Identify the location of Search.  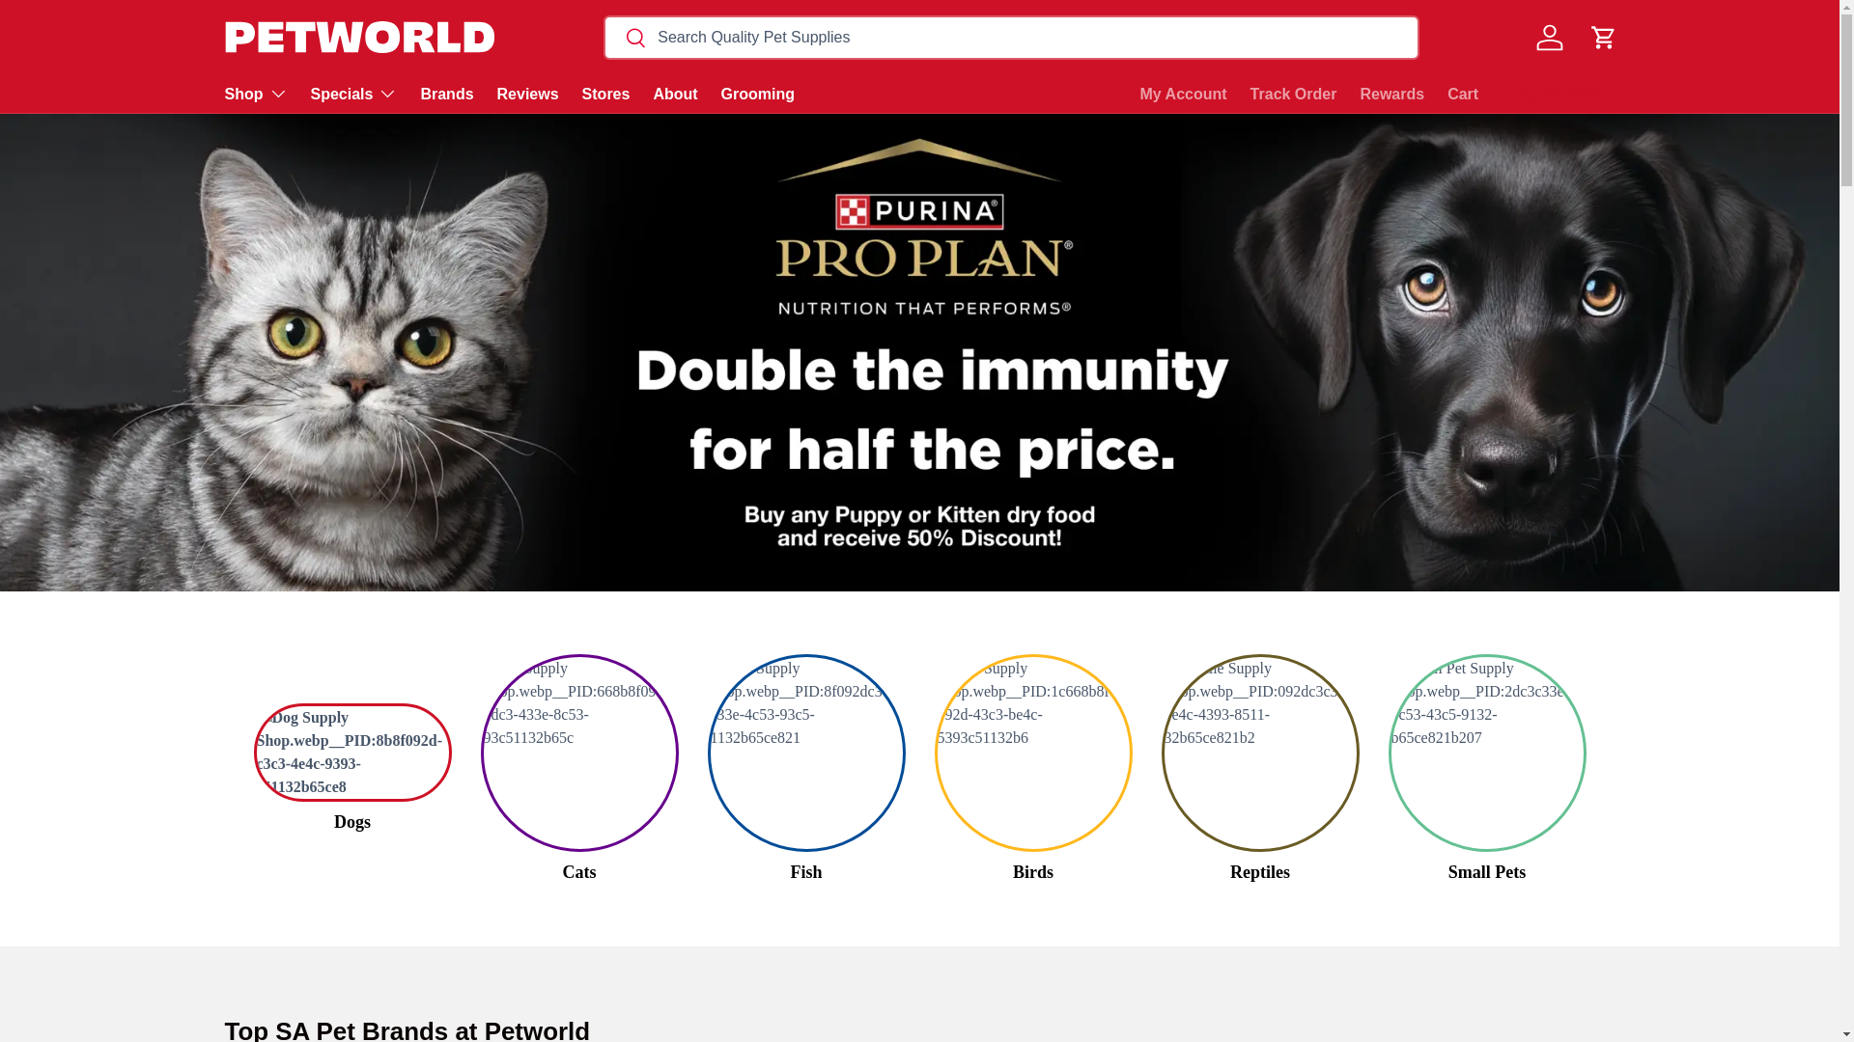
(626, 39).